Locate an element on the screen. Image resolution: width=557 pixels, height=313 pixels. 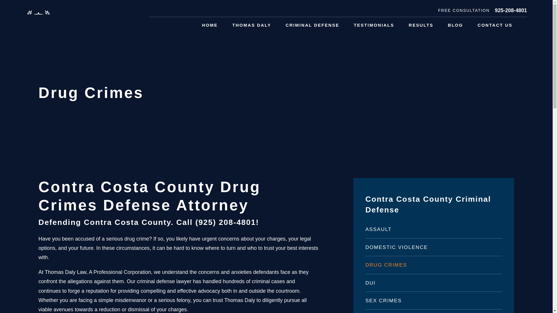
925-208-4801 is located at coordinates (511, 11).